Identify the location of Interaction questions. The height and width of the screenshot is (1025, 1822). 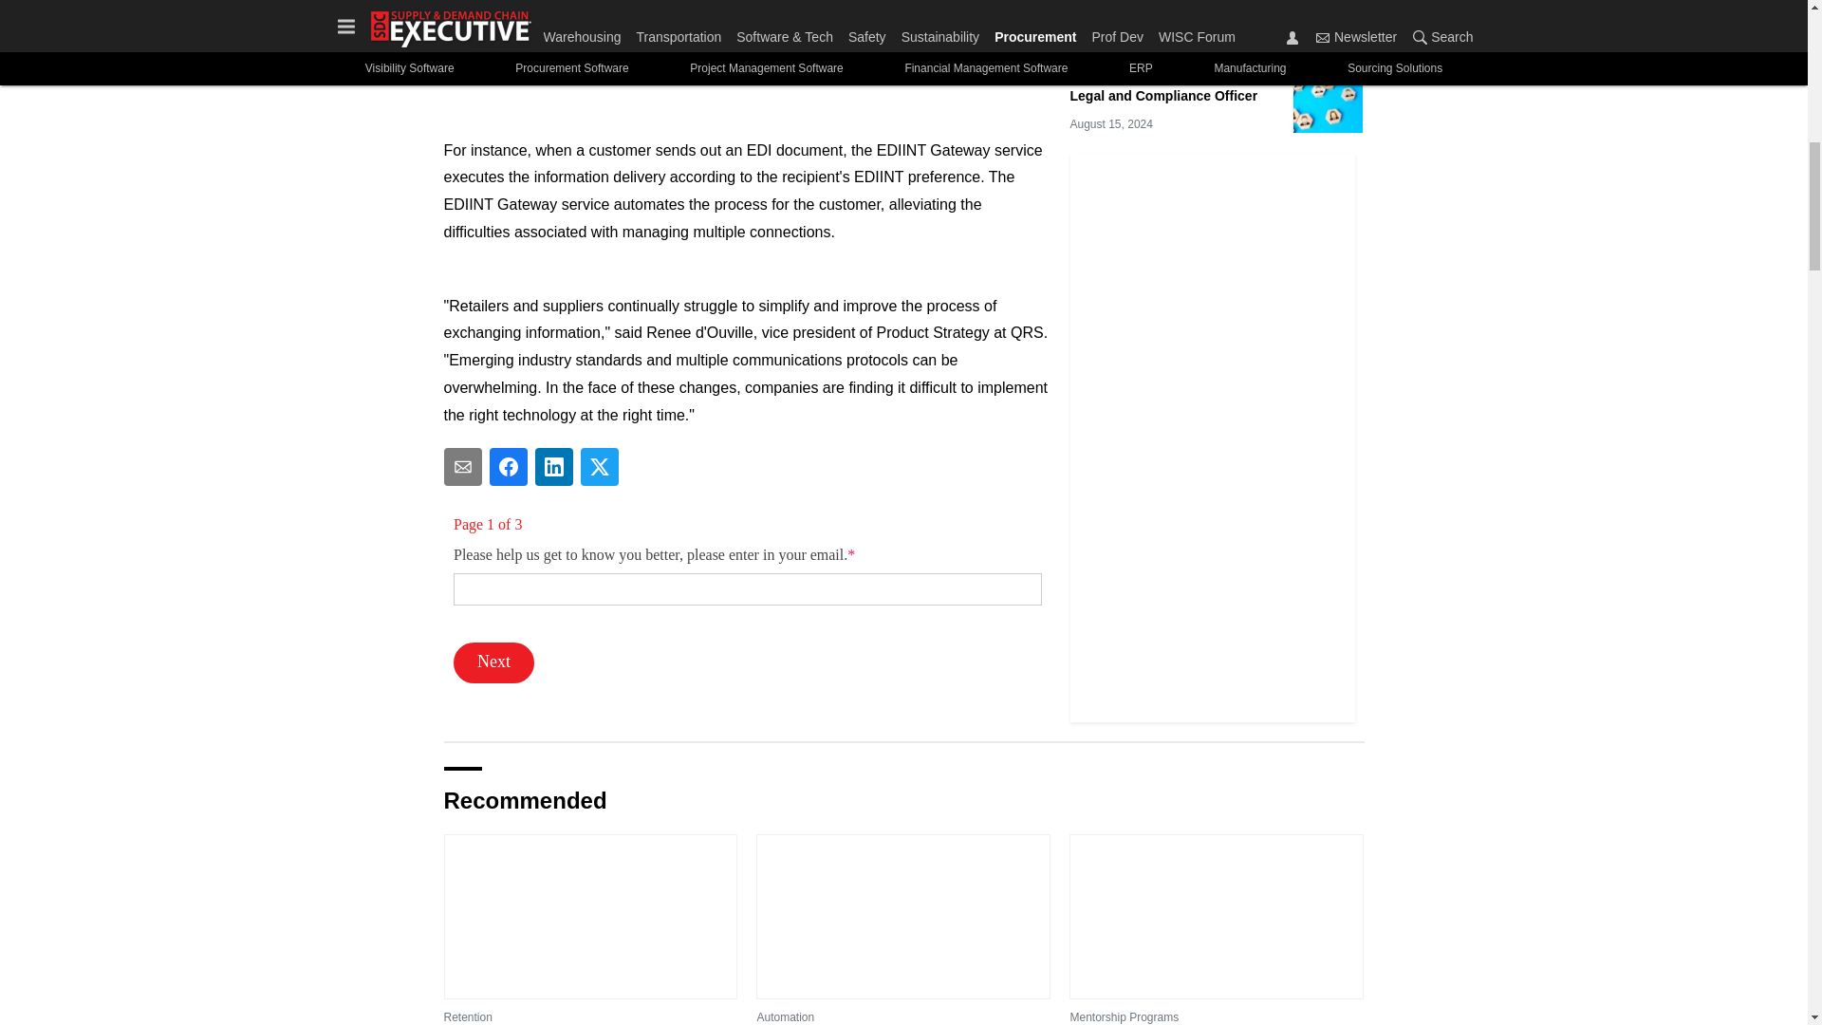
(748, 599).